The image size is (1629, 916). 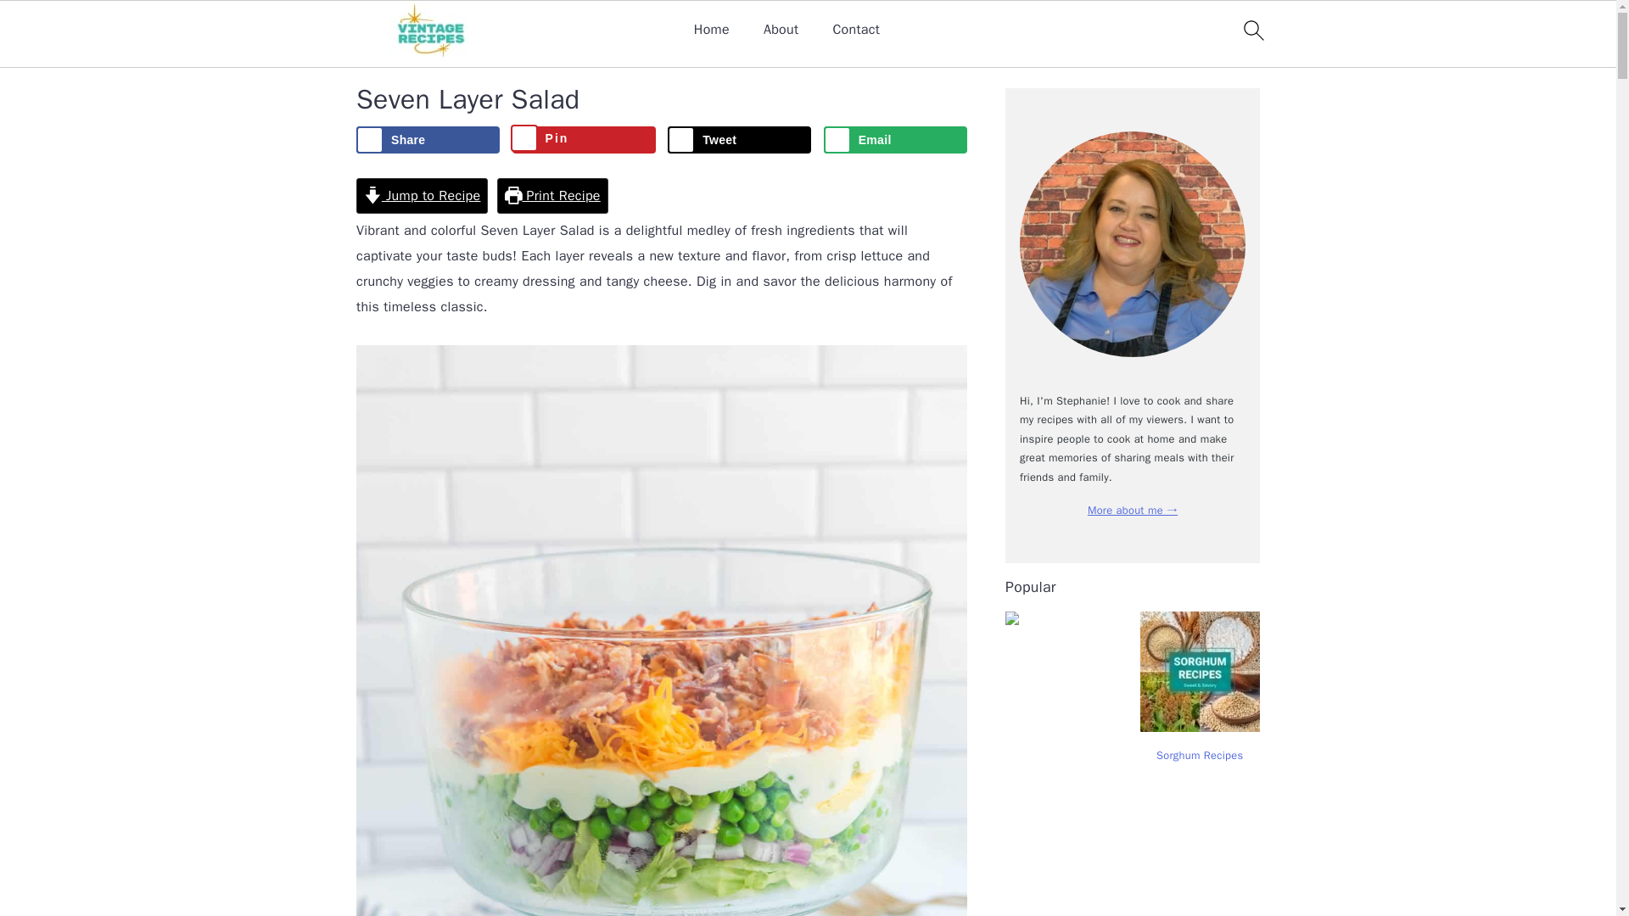 I want to click on Home, so click(x=711, y=30).